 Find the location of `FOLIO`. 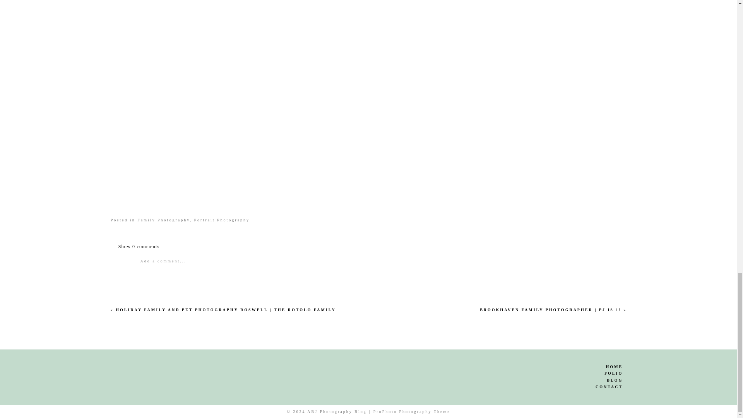

FOLIO is located at coordinates (540, 373).